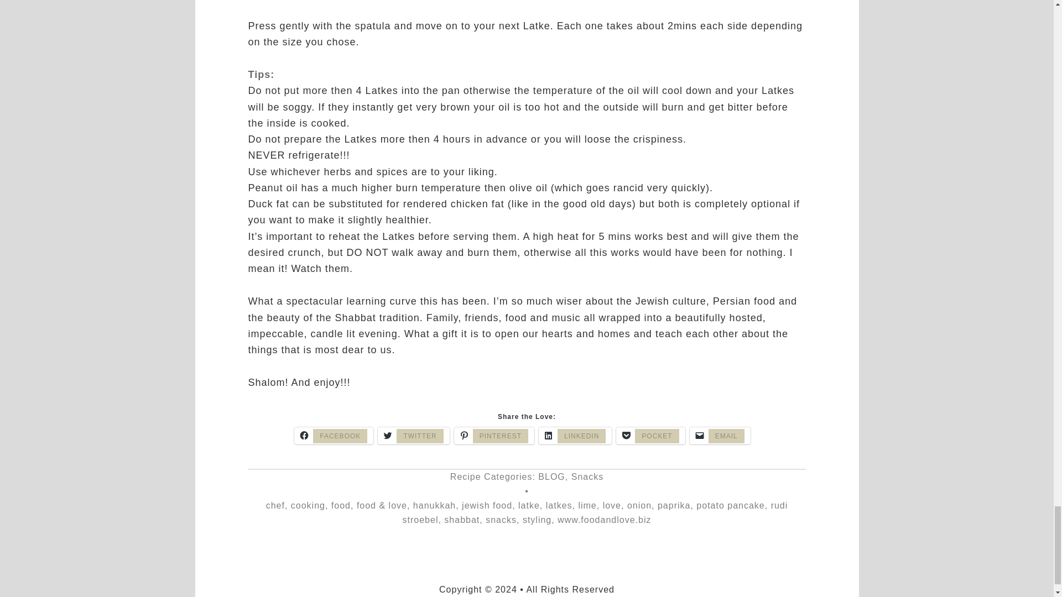 Image resolution: width=1062 pixels, height=597 pixels. What do you see at coordinates (586, 505) in the screenshot?
I see `lime` at bounding box center [586, 505].